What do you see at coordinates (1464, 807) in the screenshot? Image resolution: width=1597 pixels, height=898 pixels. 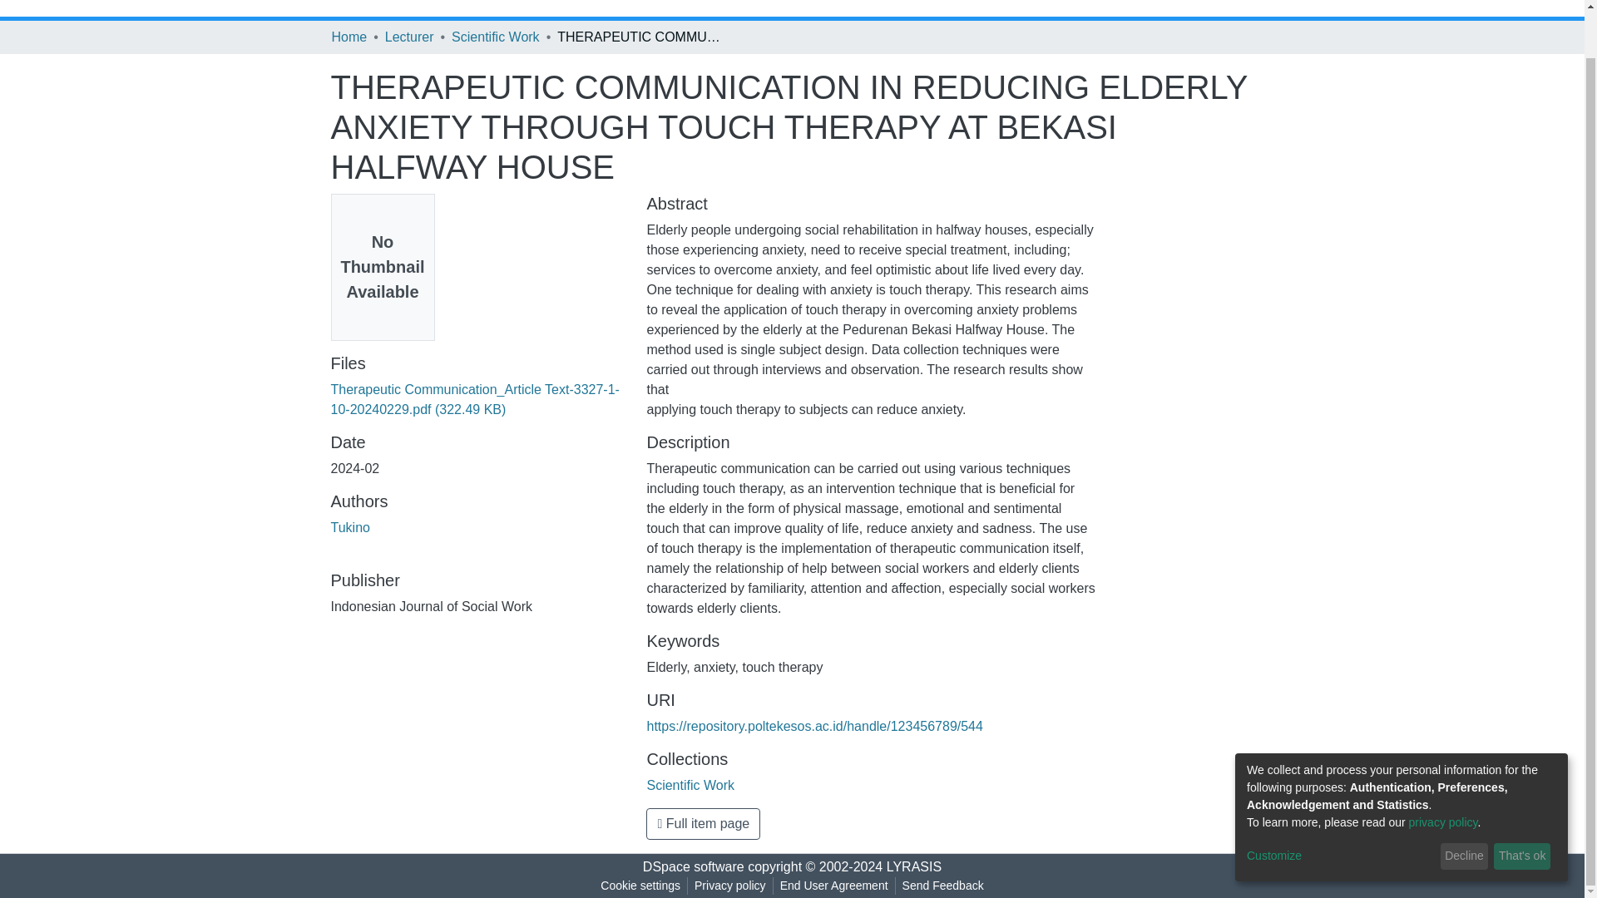 I see `Decline` at bounding box center [1464, 807].